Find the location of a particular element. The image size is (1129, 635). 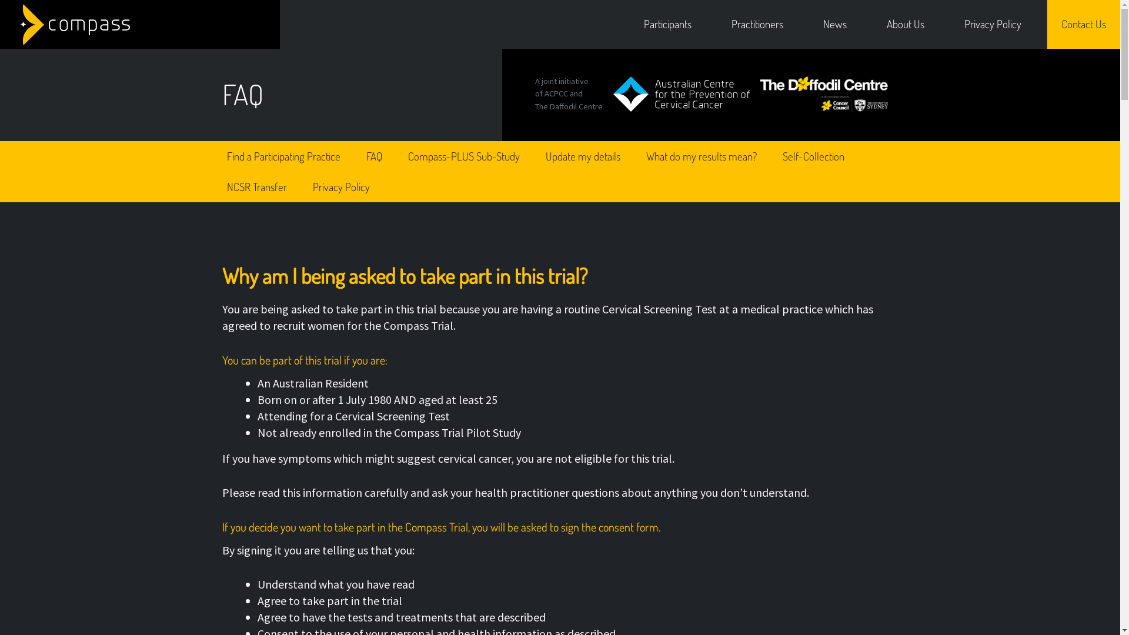

About Us is located at coordinates (906, 24).